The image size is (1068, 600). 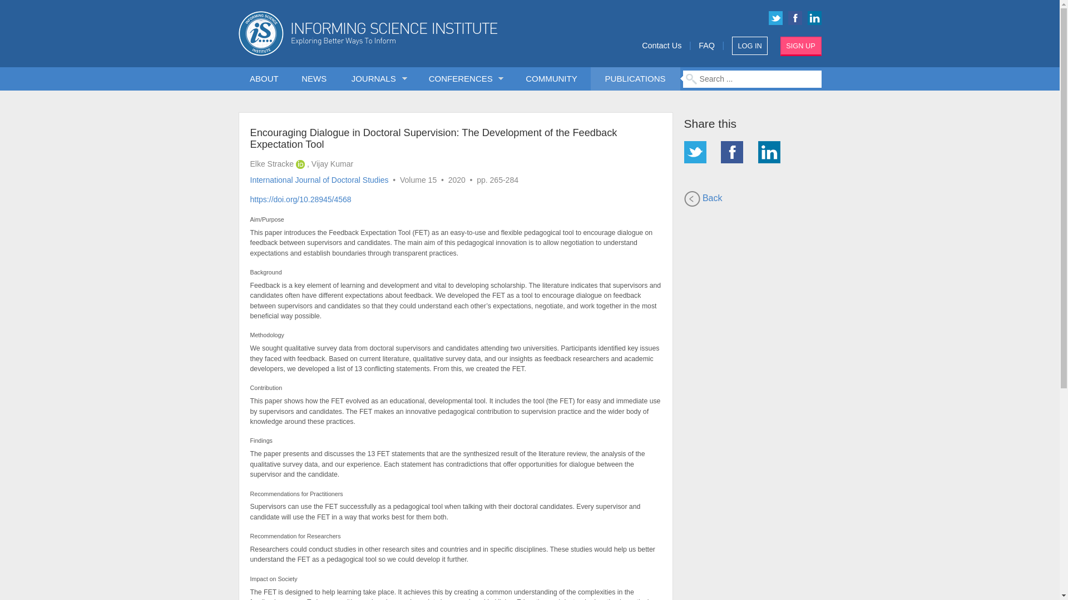 What do you see at coordinates (635, 79) in the screenshot?
I see `PUBLICATIONS` at bounding box center [635, 79].